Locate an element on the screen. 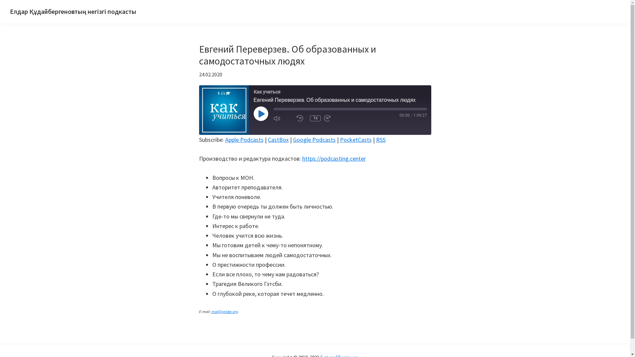  Mute/Unmute Episode is located at coordinates (283, 118).